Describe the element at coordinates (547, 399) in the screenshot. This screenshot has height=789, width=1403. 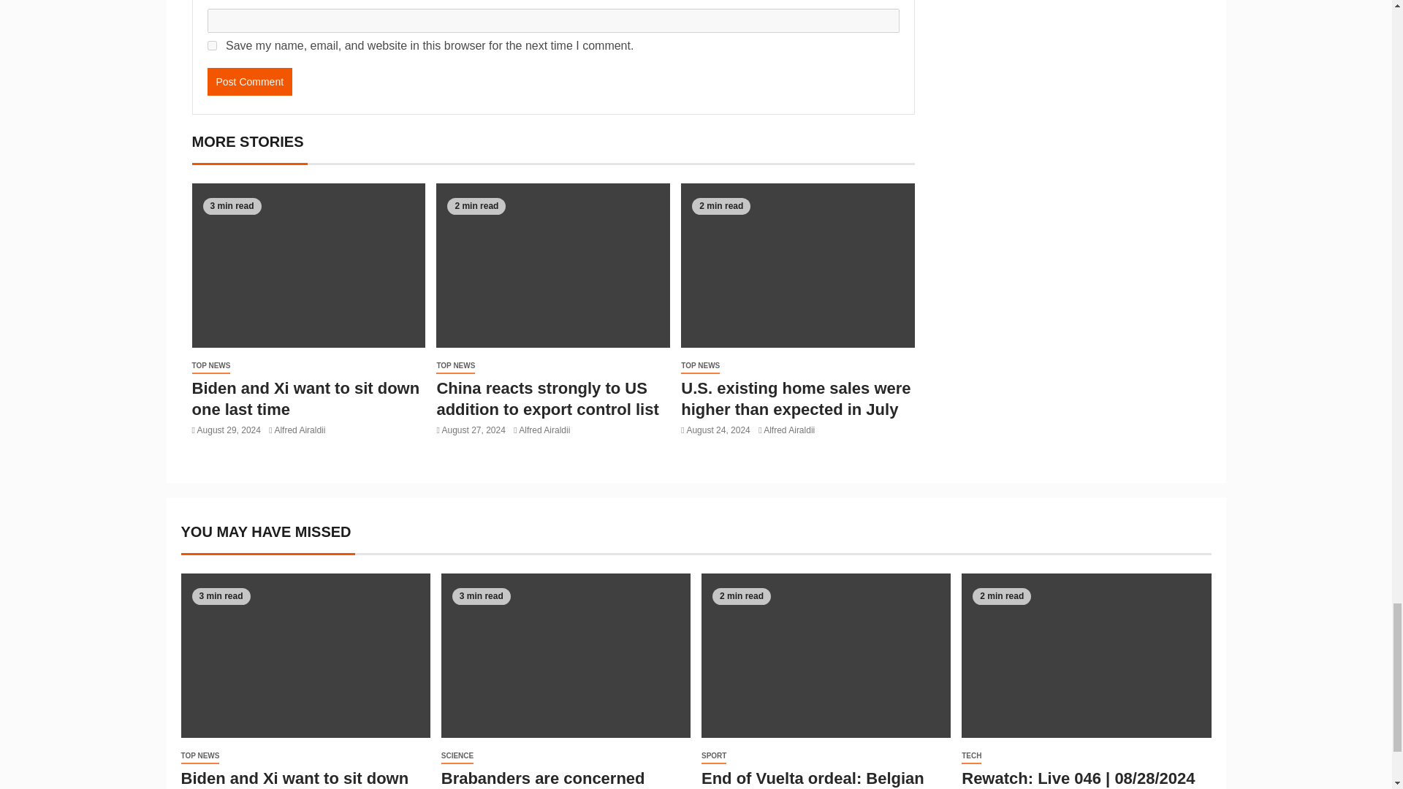
I see `China reacts strongly to US addition to export control list` at that location.